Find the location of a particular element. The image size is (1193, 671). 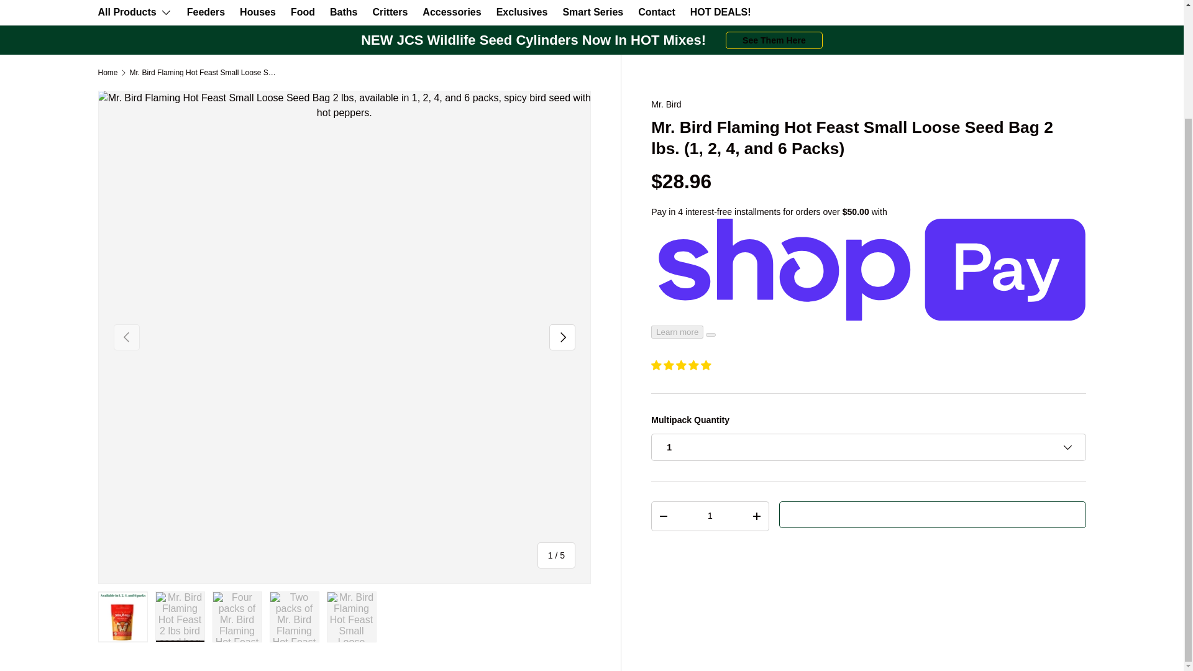

Load image 2 in gallery view is located at coordinates (180, 616).